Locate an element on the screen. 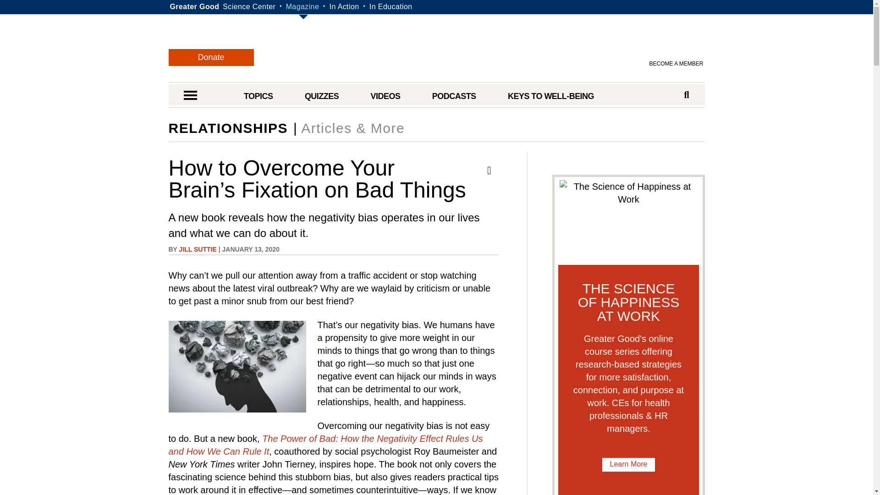  Magazine is located at coordinates (302, 6).